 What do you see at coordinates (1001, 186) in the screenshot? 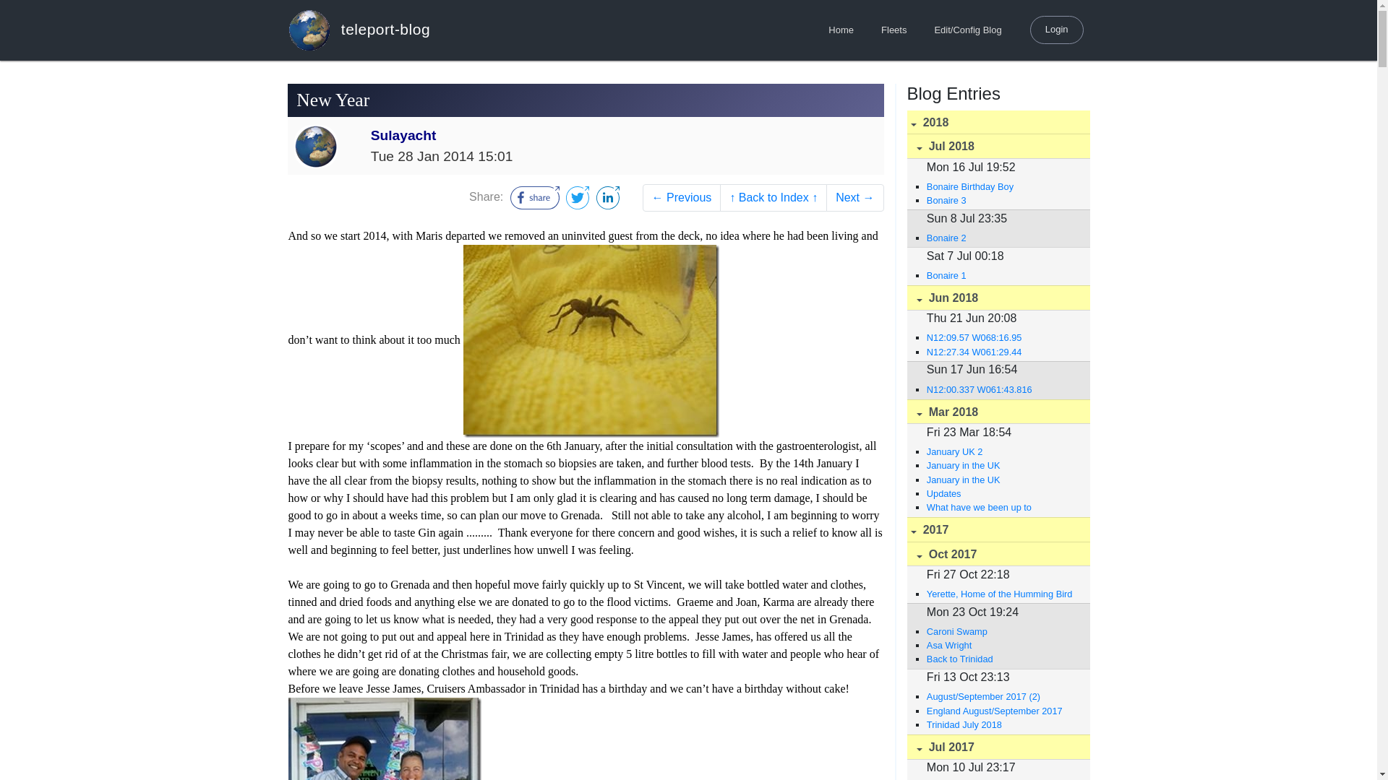
I see `Bonaire Birthday Boy` at bounding box center [1001, 186].